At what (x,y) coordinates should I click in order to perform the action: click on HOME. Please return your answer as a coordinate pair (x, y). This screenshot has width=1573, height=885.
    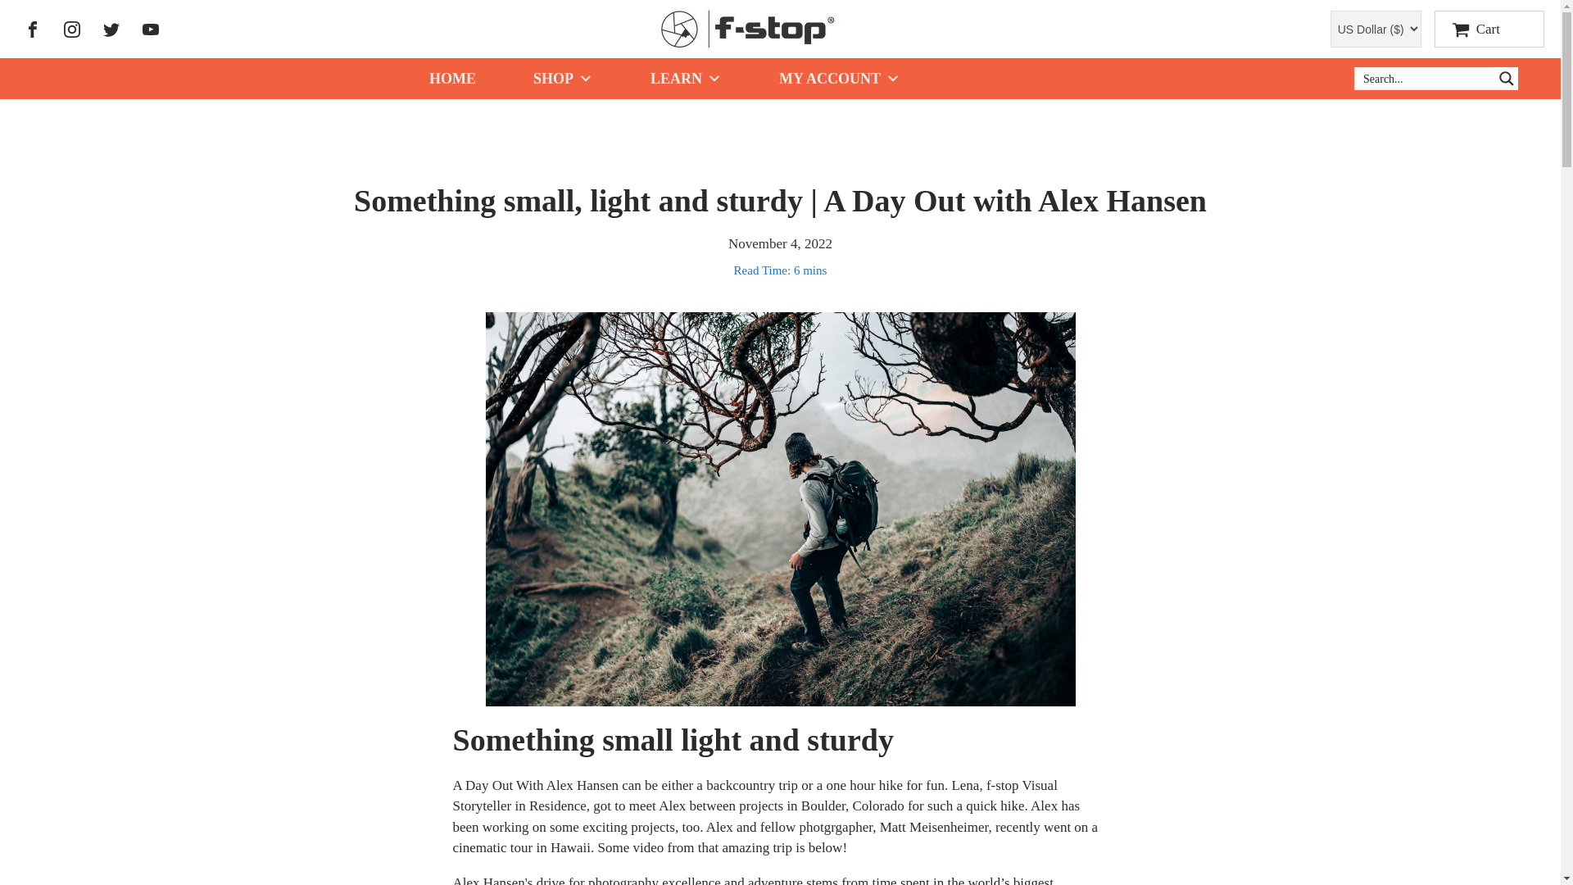
    Looking at the image, I should click on (452, 78).